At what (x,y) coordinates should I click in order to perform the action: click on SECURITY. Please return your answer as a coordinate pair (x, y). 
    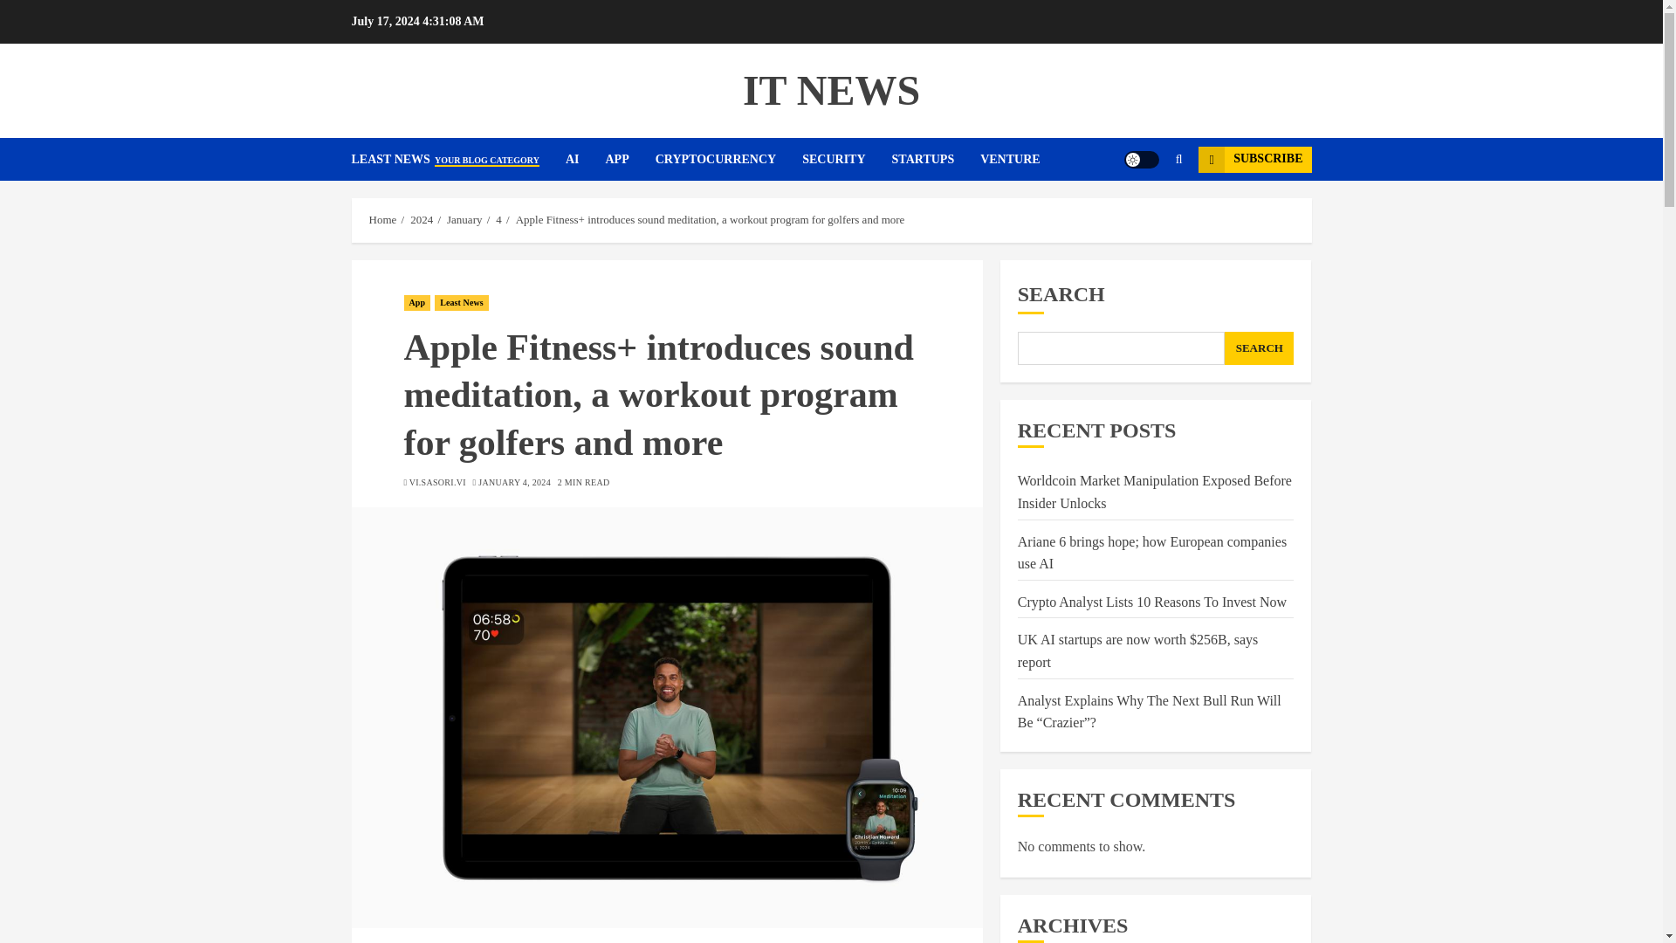
    Looking at the image, I should click on (847, 159).